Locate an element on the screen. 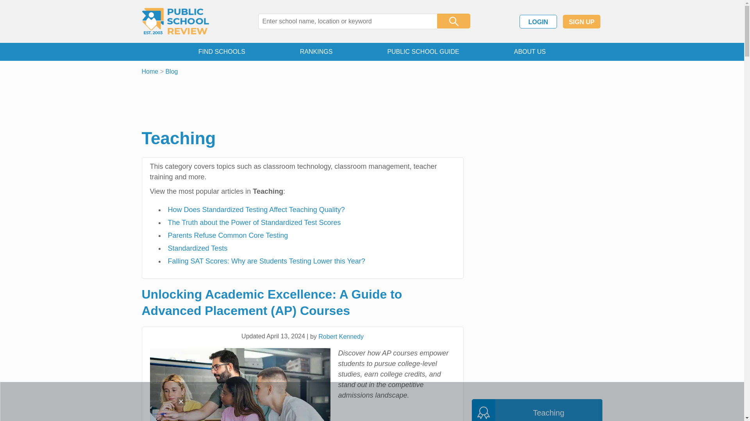  LOGIN is located at coordinates (538, 21).